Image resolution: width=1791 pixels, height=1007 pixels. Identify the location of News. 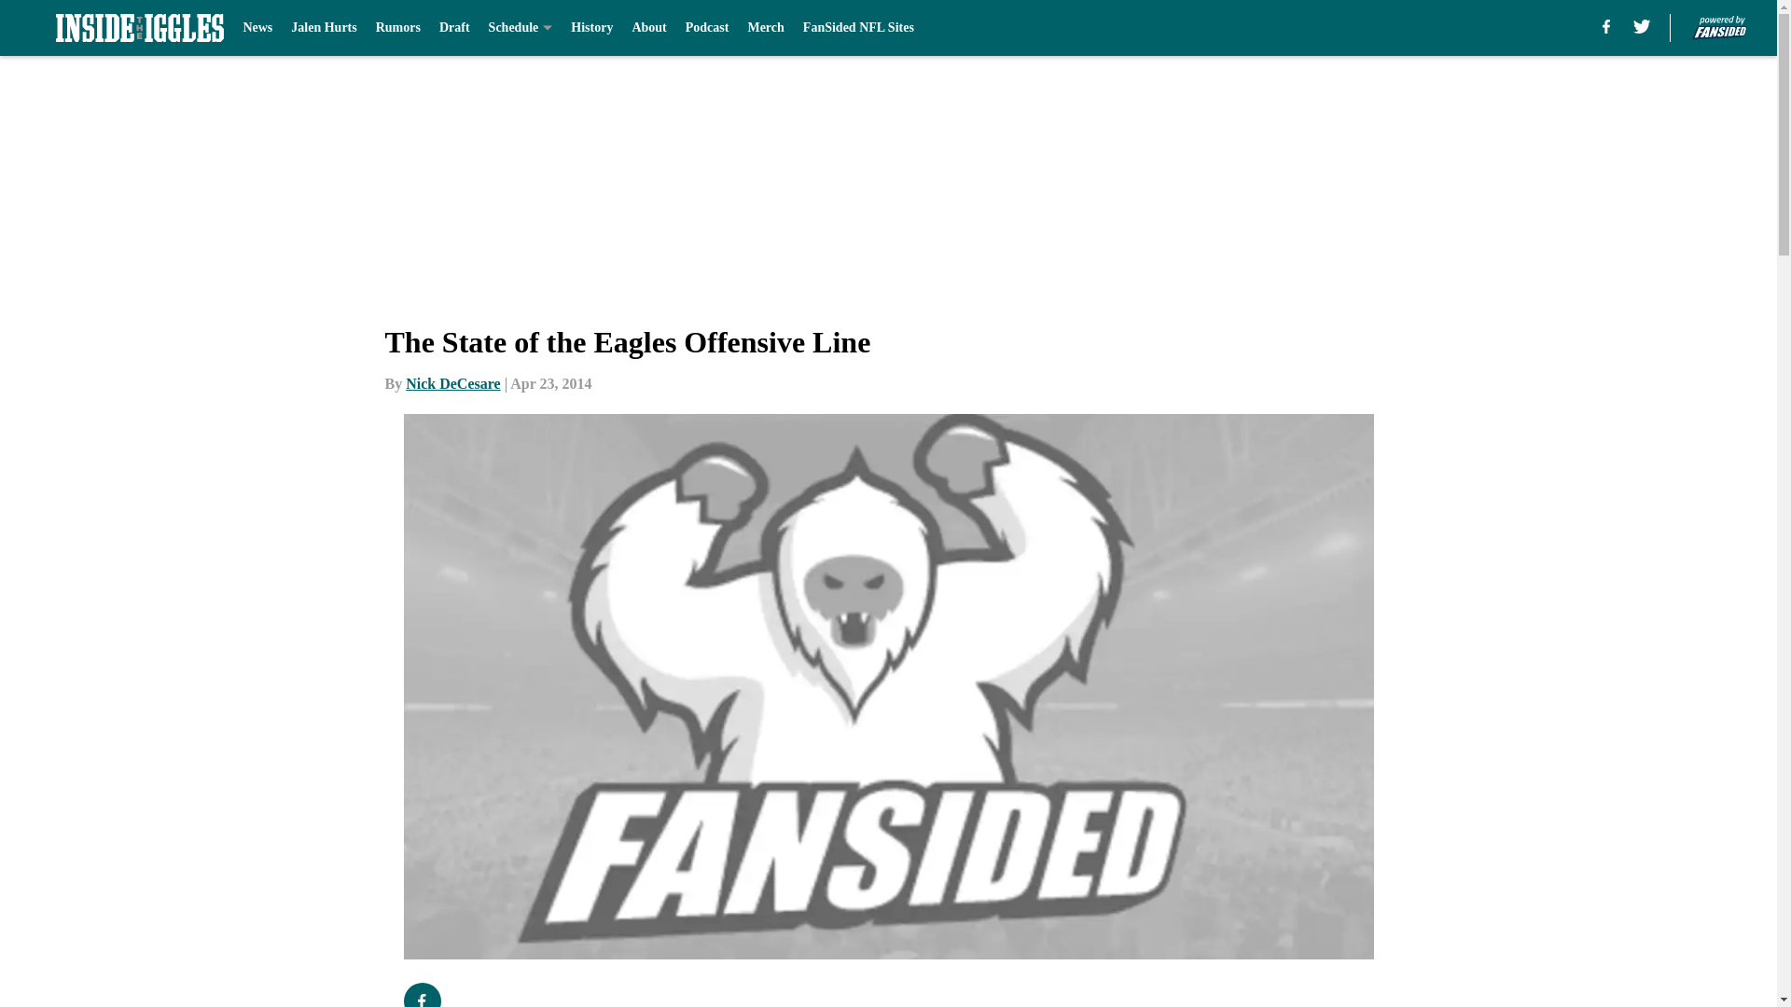
(257, 28).